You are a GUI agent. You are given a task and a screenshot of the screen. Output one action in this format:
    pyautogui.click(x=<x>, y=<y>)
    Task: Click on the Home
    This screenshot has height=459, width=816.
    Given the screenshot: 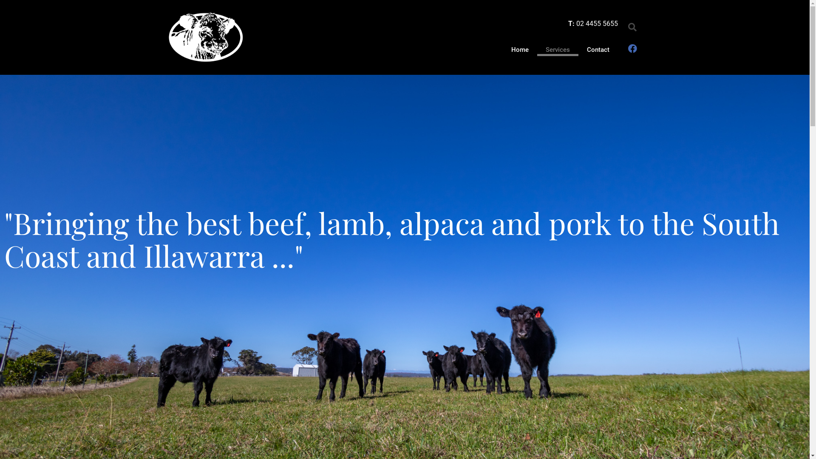 What is the action you would take?
    pyautogui.click(x=520, y=50)
    